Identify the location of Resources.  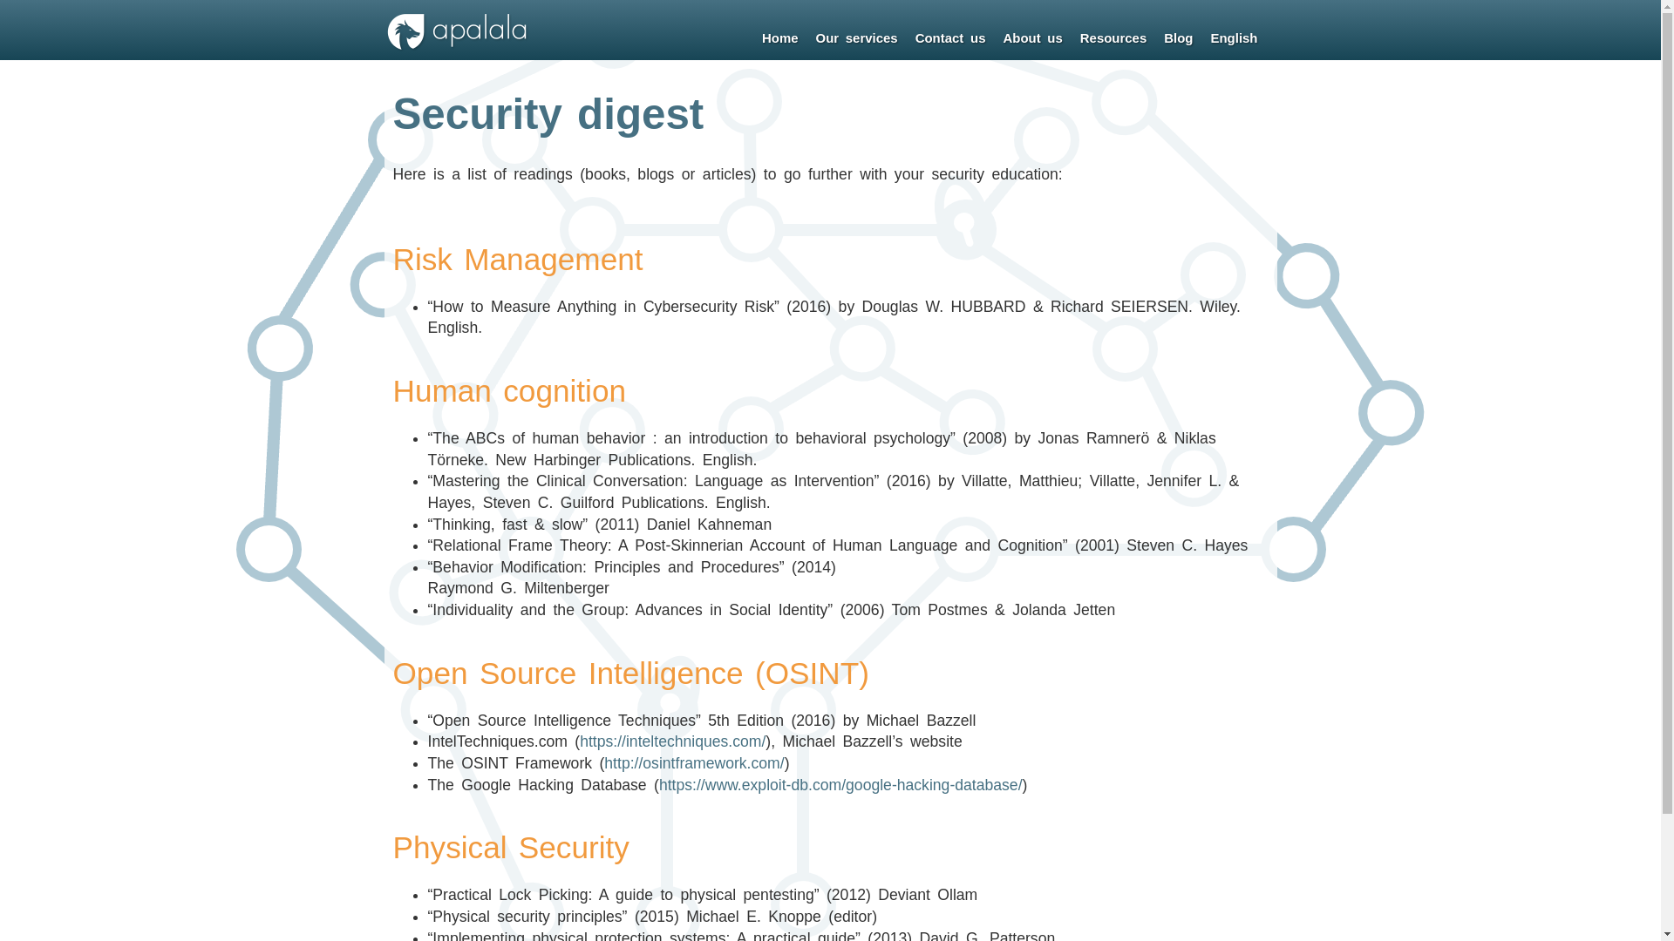
(1113, 38).